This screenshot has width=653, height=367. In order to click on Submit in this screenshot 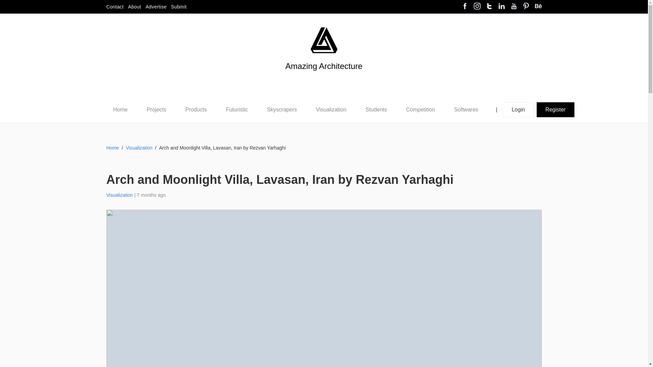, I will do `click(179, 7)`.